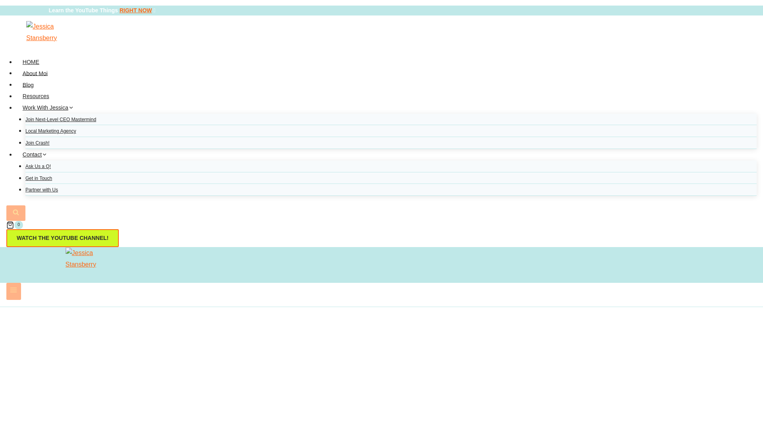  What do you see at coordinates (41, 190) in the screenshot?
I see `Partner with Us` at bounding box center [41, 190].